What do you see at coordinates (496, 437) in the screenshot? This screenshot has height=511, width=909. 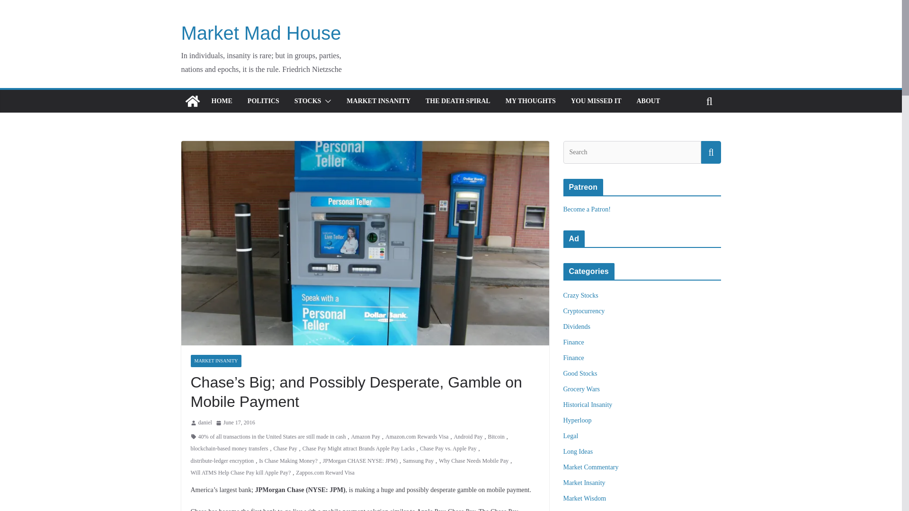 I see `Bitcoin` at bounding box center [496, 437].